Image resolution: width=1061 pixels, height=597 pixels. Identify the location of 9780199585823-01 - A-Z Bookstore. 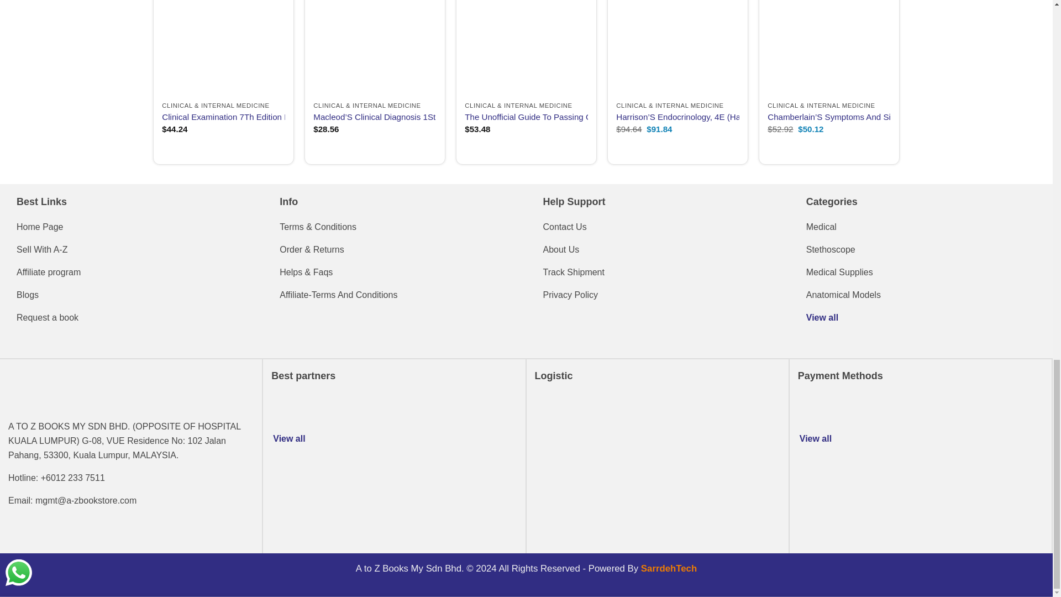
(980, 48).